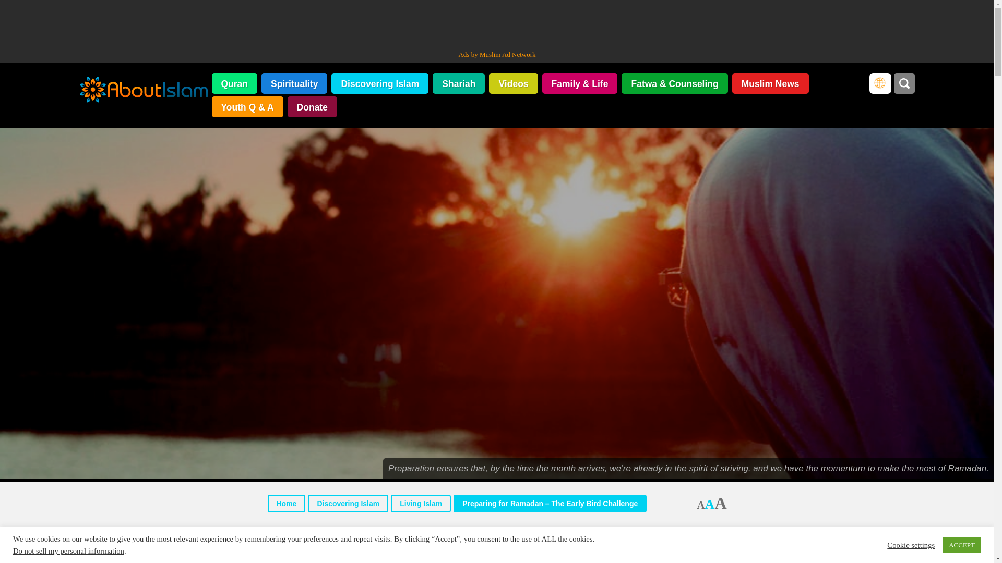 Image resolution: width=1002 pixels, height=563 pixels. I want to click on Home, so click(286, 504).